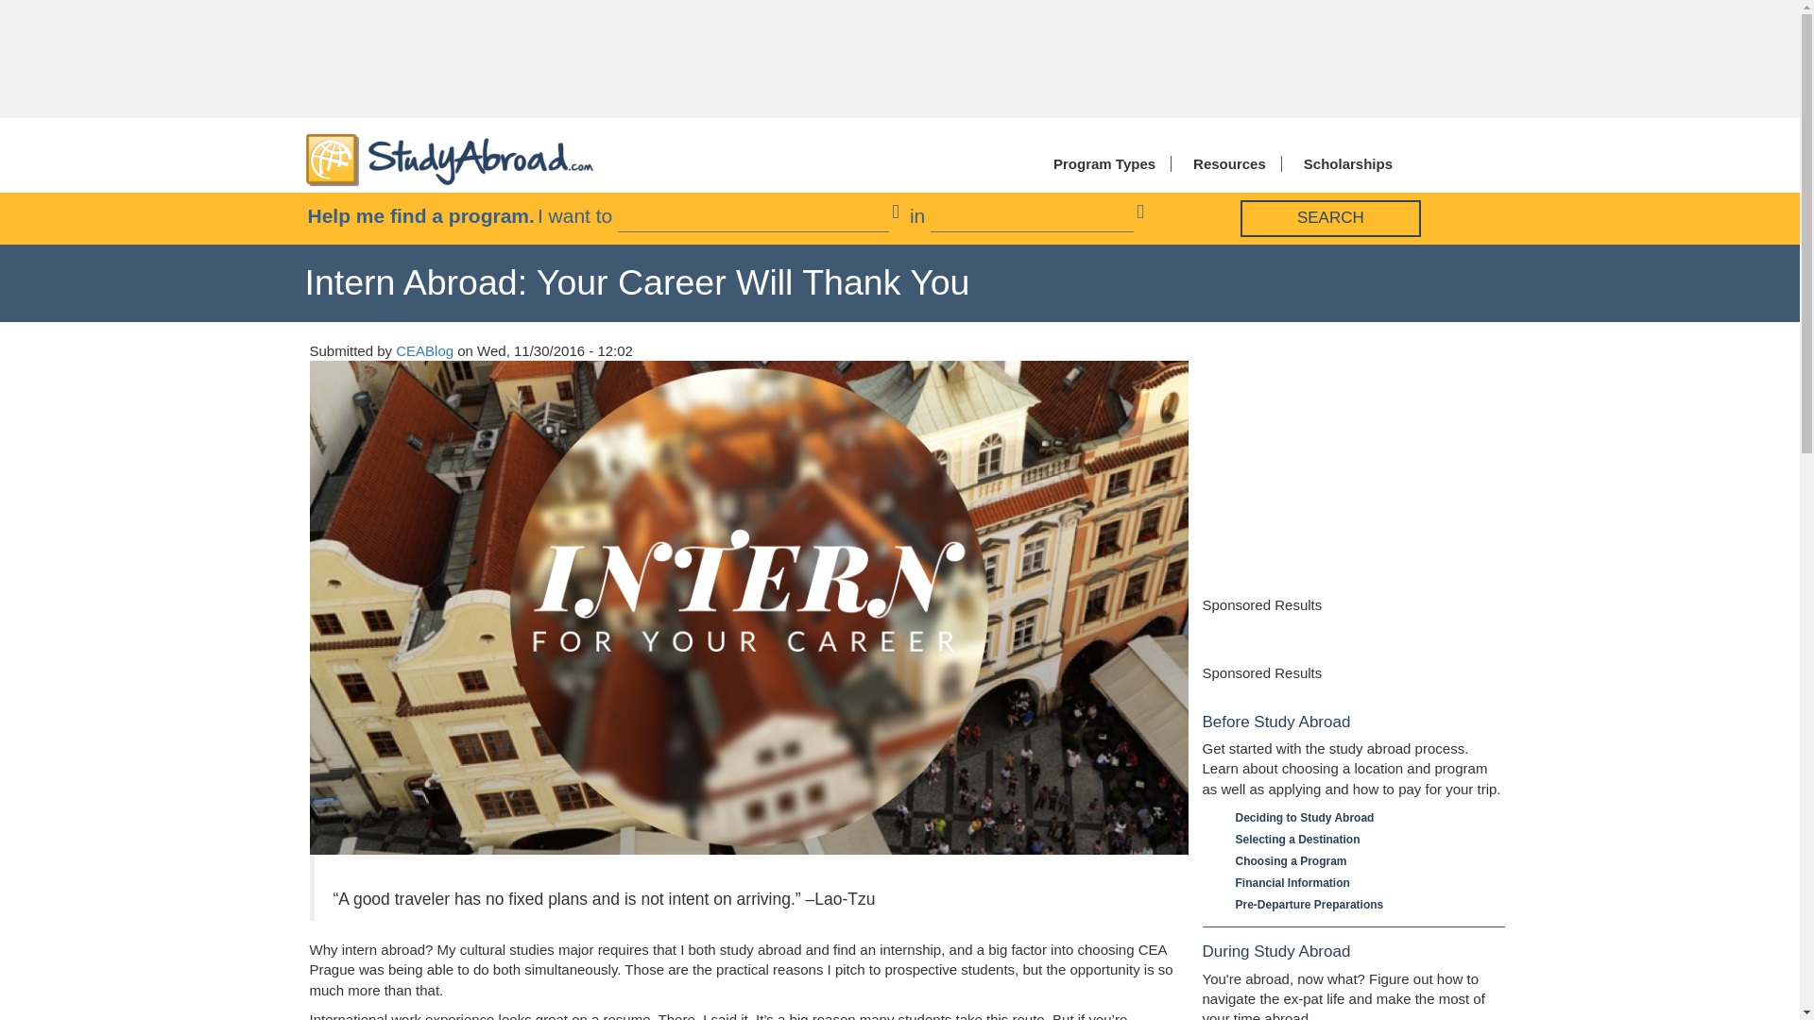 Image resolution: width=1814 pixels, height=1020 pixels. Describe the element at coordinates (1261, 604) in the screenshot. I see `Sponsored Results` at that location.